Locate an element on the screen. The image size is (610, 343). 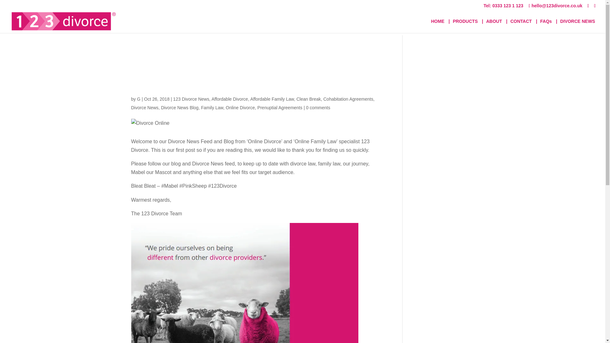
HOME is located at coordinates (438, 26).